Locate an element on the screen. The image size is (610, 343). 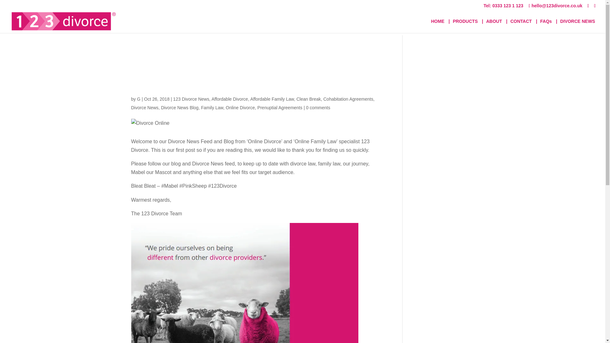
HOME is located at coordinates (438, 26).